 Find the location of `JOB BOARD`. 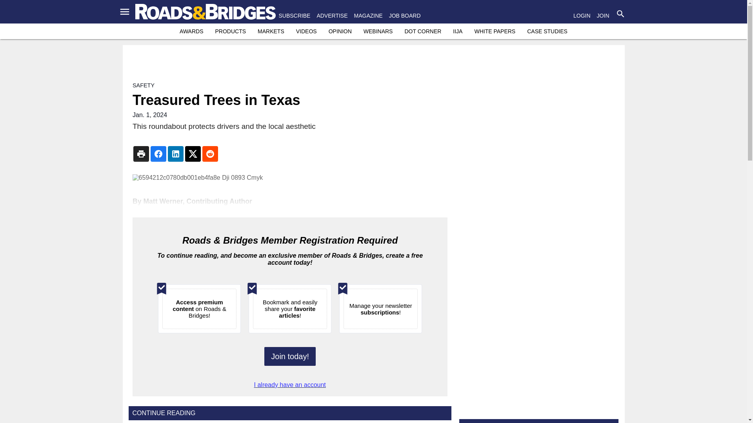

JOB BOARD is located at coordinates (405, 16).